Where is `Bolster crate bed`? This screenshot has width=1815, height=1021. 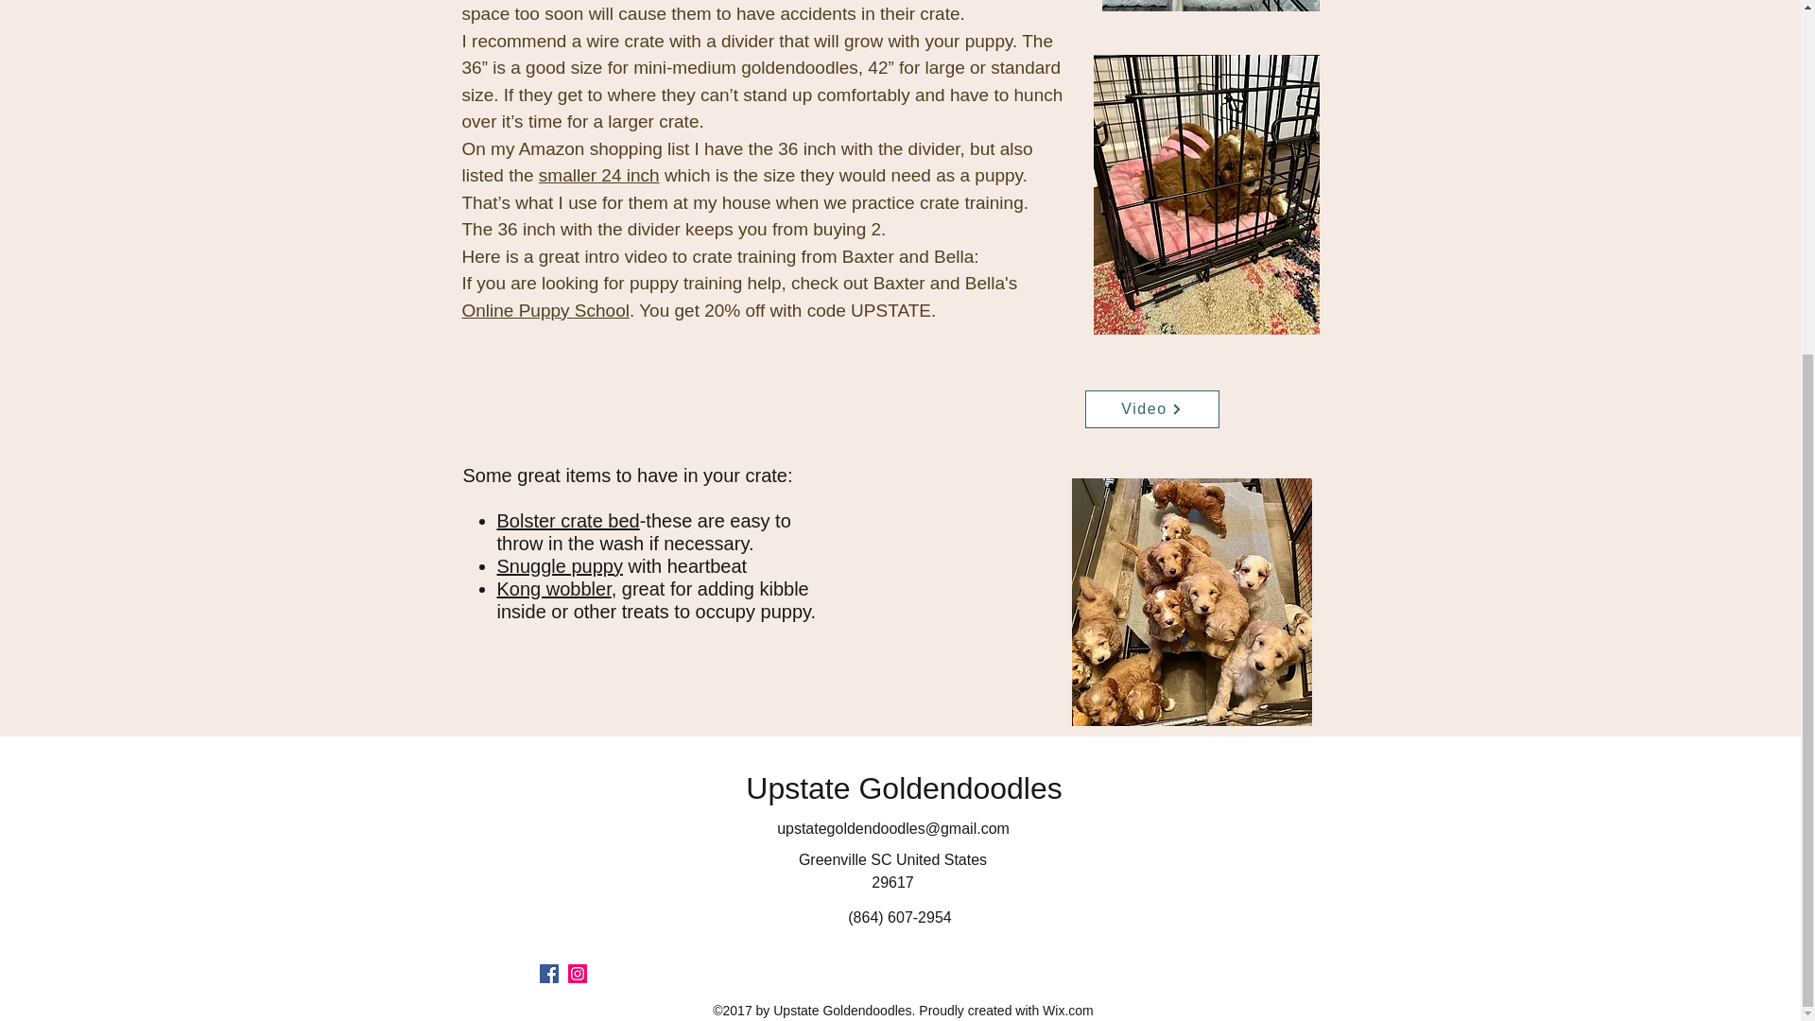 Bolster crate bed is located at coordinates (569, 520).